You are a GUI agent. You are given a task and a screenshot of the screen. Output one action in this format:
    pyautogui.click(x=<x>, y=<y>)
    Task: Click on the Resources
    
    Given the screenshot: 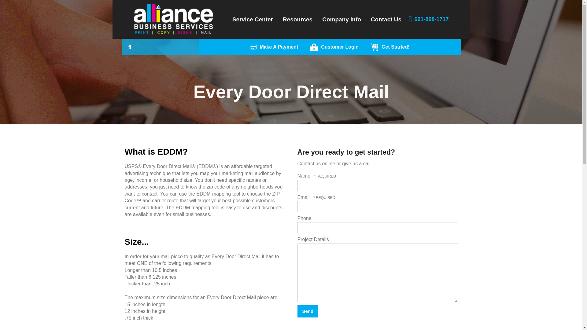 What is the action you would take?
    pyautogui.click(x=297, y=20)
    